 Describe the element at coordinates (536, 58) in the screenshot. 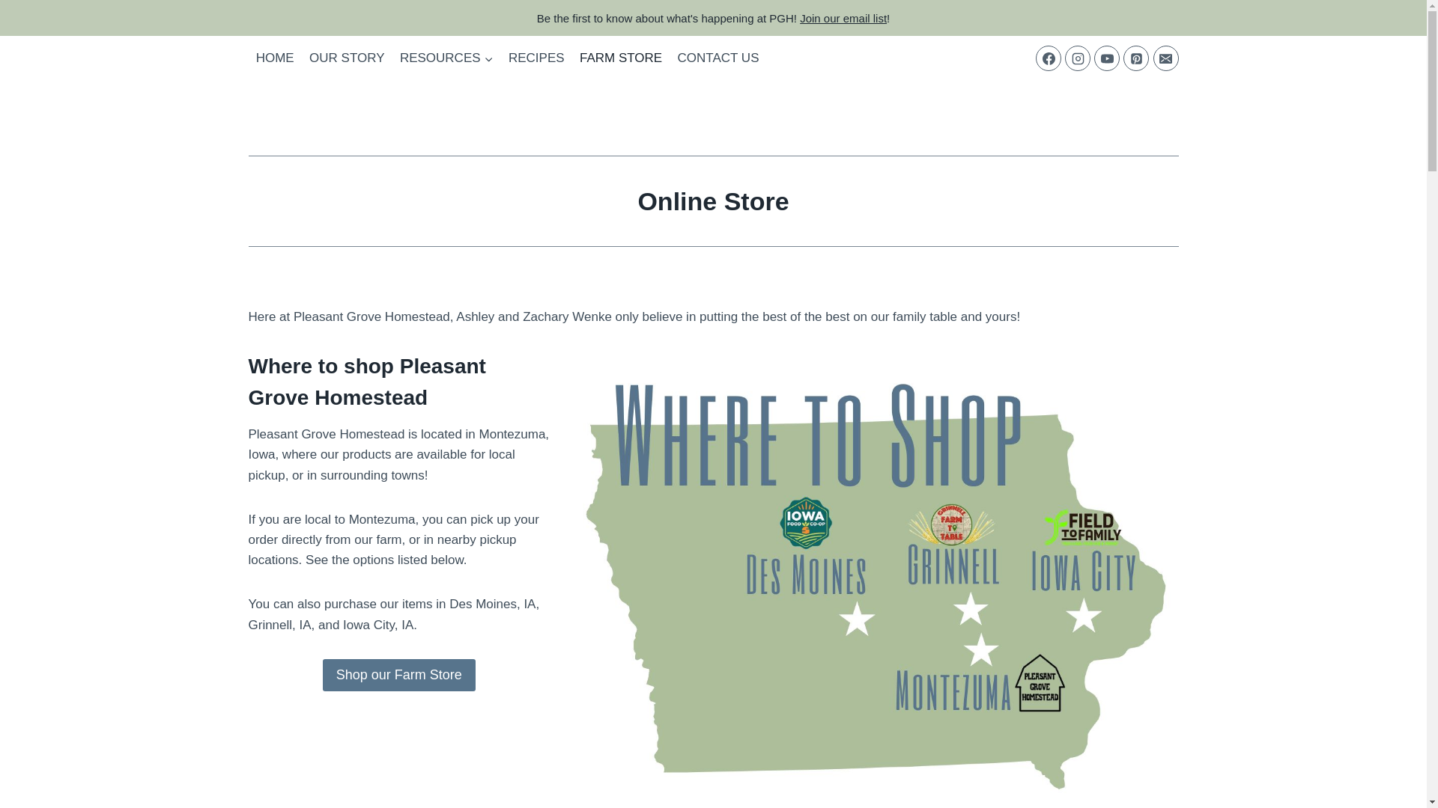

I see `RECIPES` at that location.